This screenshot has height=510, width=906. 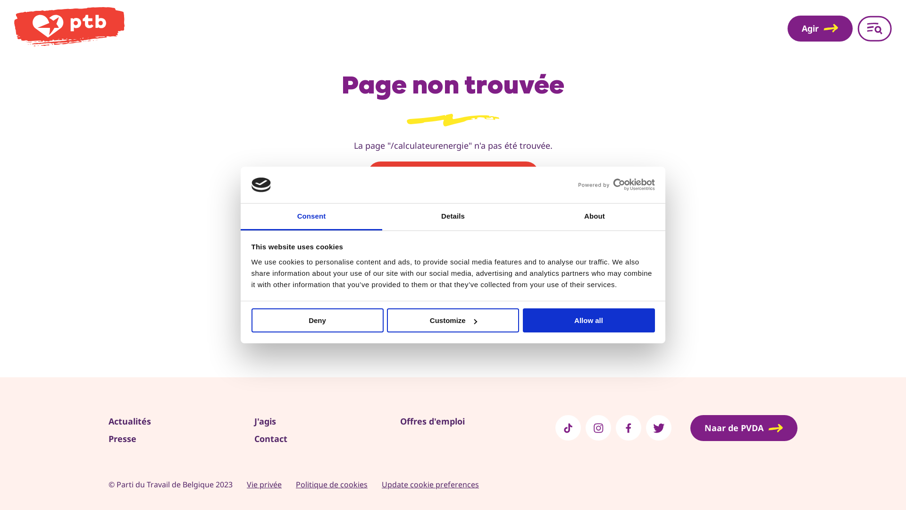 I want to click on J'agis, so click(x=265, y=421).